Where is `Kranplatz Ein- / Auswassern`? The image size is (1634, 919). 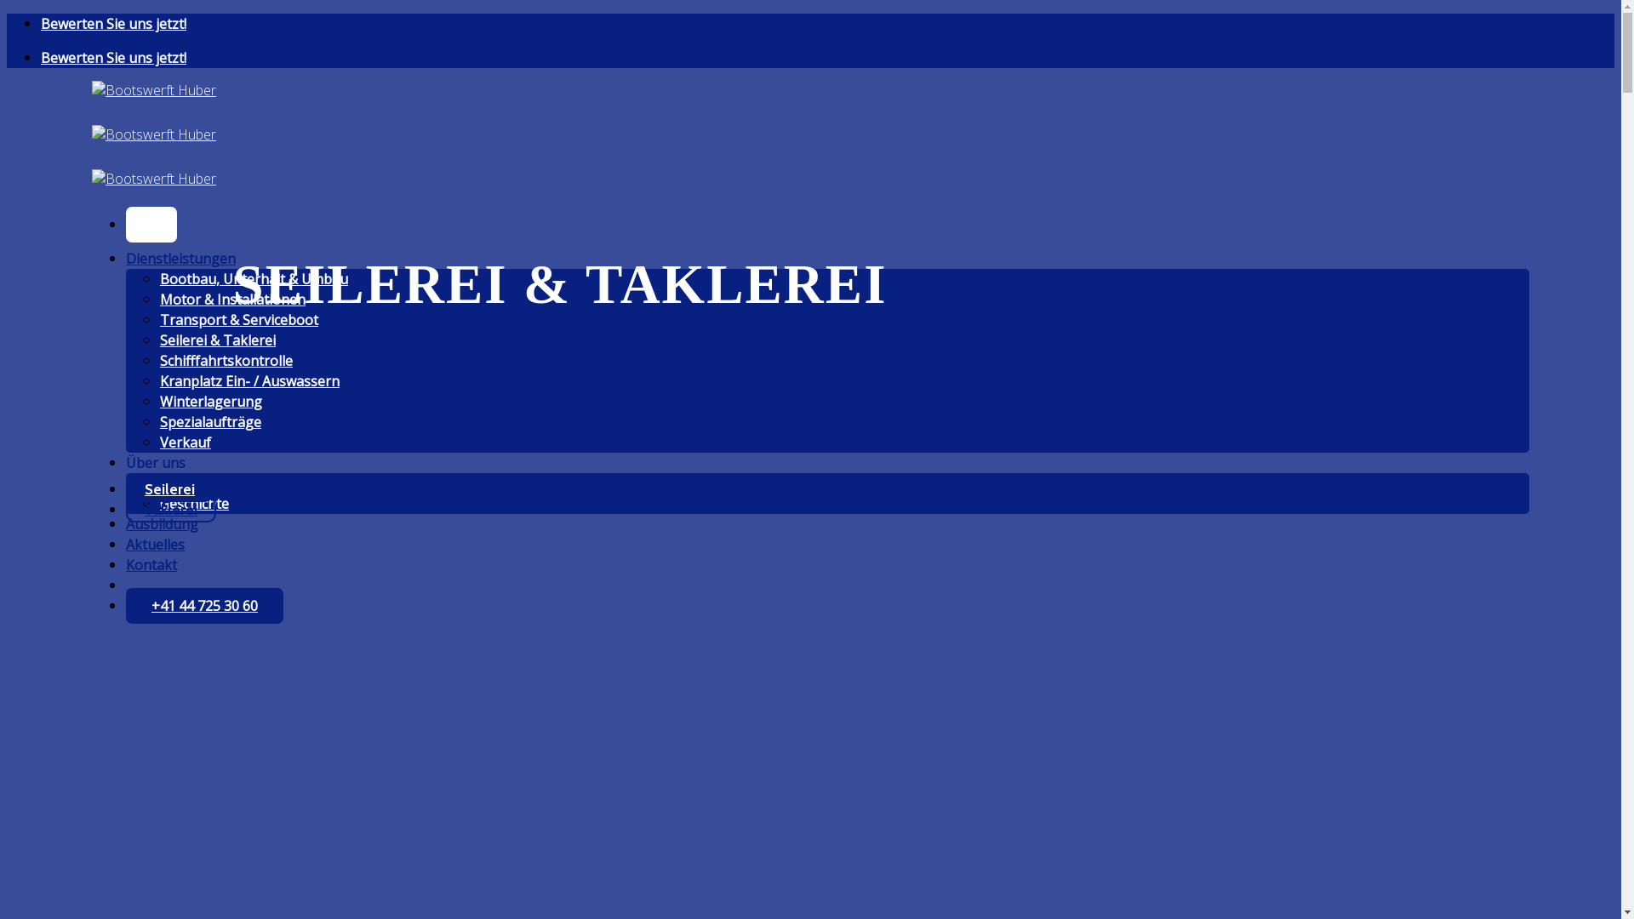
Kranplatz Ein- / Auswassern is located at coordinates (250, 381).